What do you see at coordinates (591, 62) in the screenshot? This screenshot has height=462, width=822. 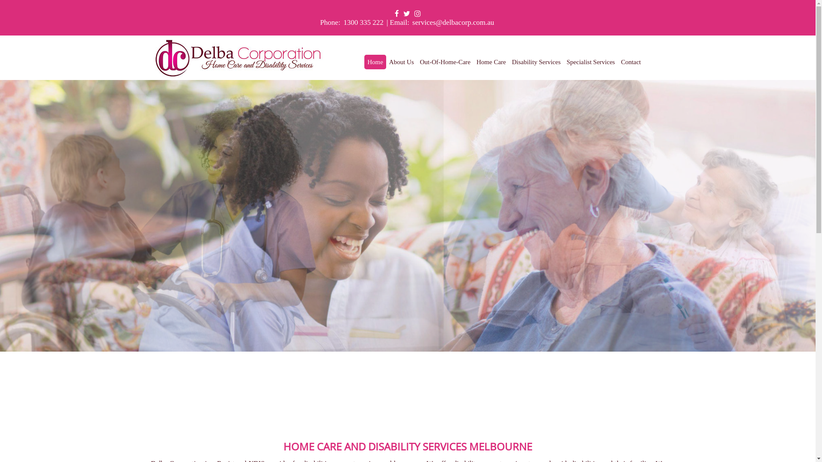 I see `Specialist Services` at bounding box center [591, 62].